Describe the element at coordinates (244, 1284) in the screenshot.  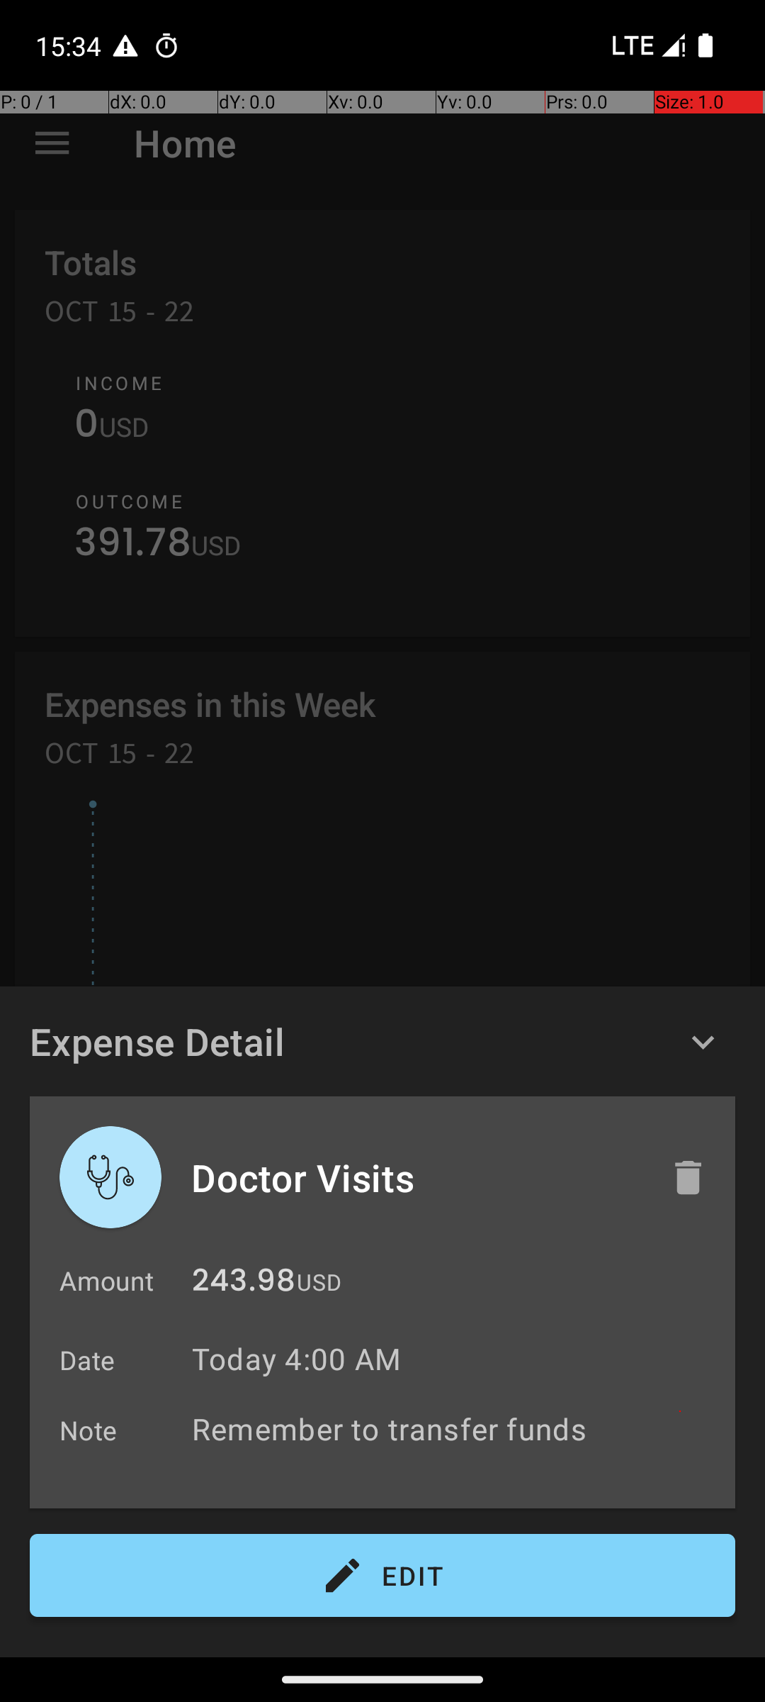
I see `243.98` at that location.